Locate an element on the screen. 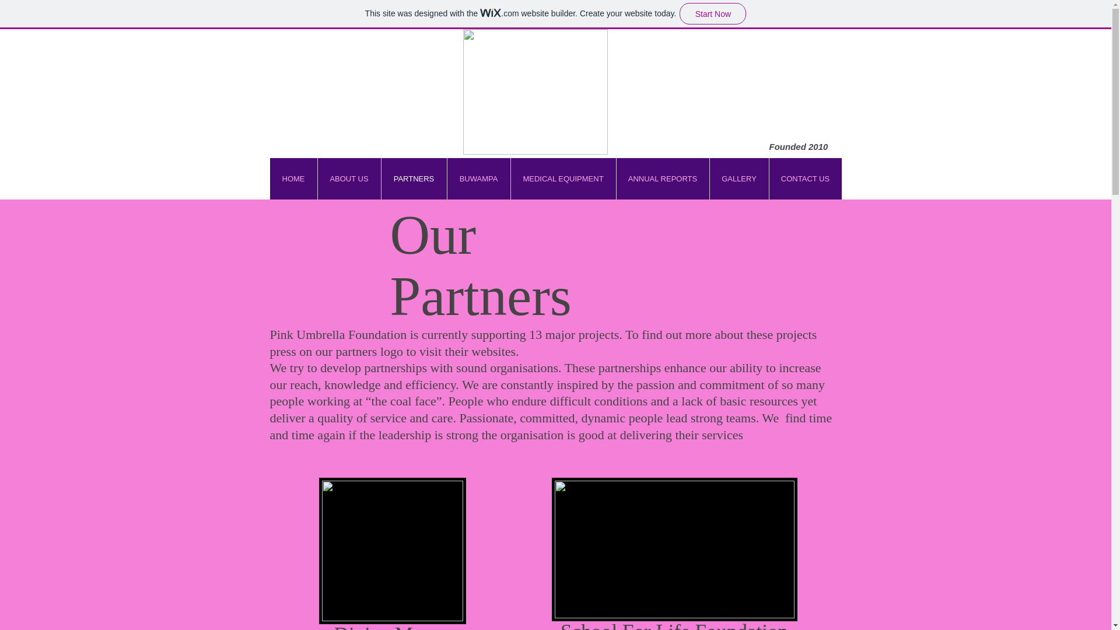  ANNUAL REPORTS is located at coordinates (391, 626).